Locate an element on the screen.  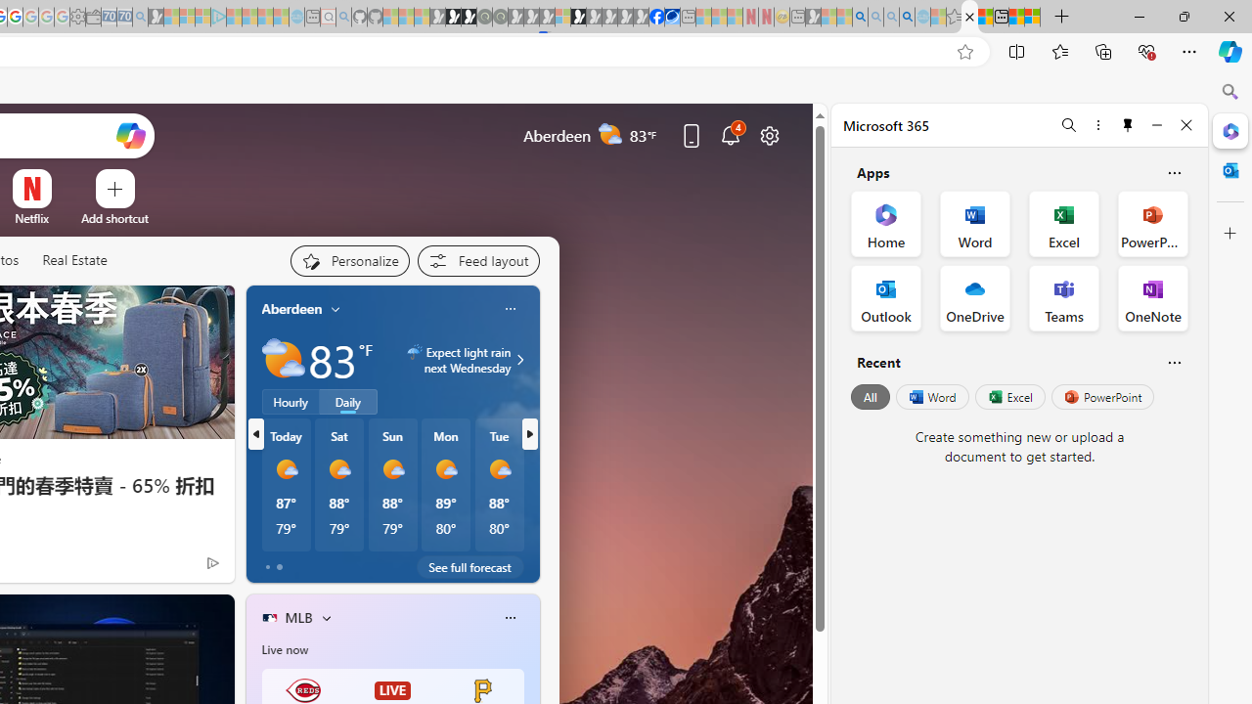
Bing AI - Search is located at coordinates (860, 18).